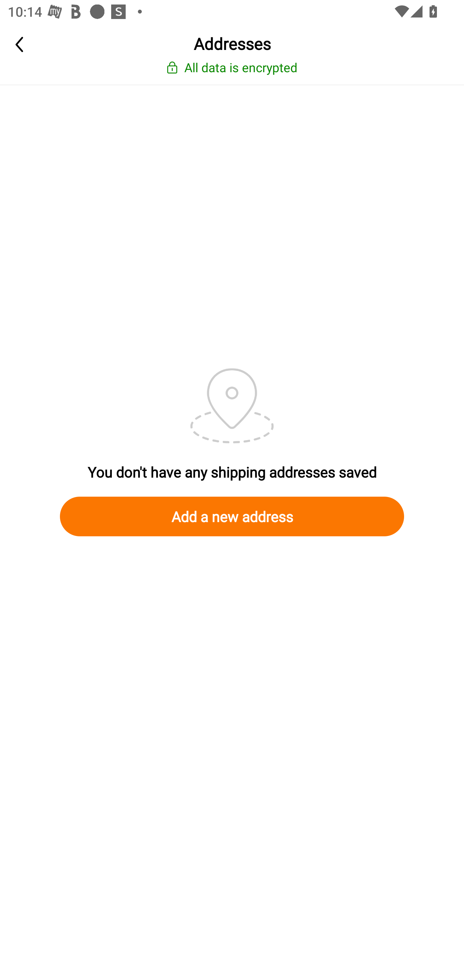 This screenshot has width=464, height=954. What do you see at coordinates (39, 44) in the screenshot?
I see `back` at bounding box center [39, 44].